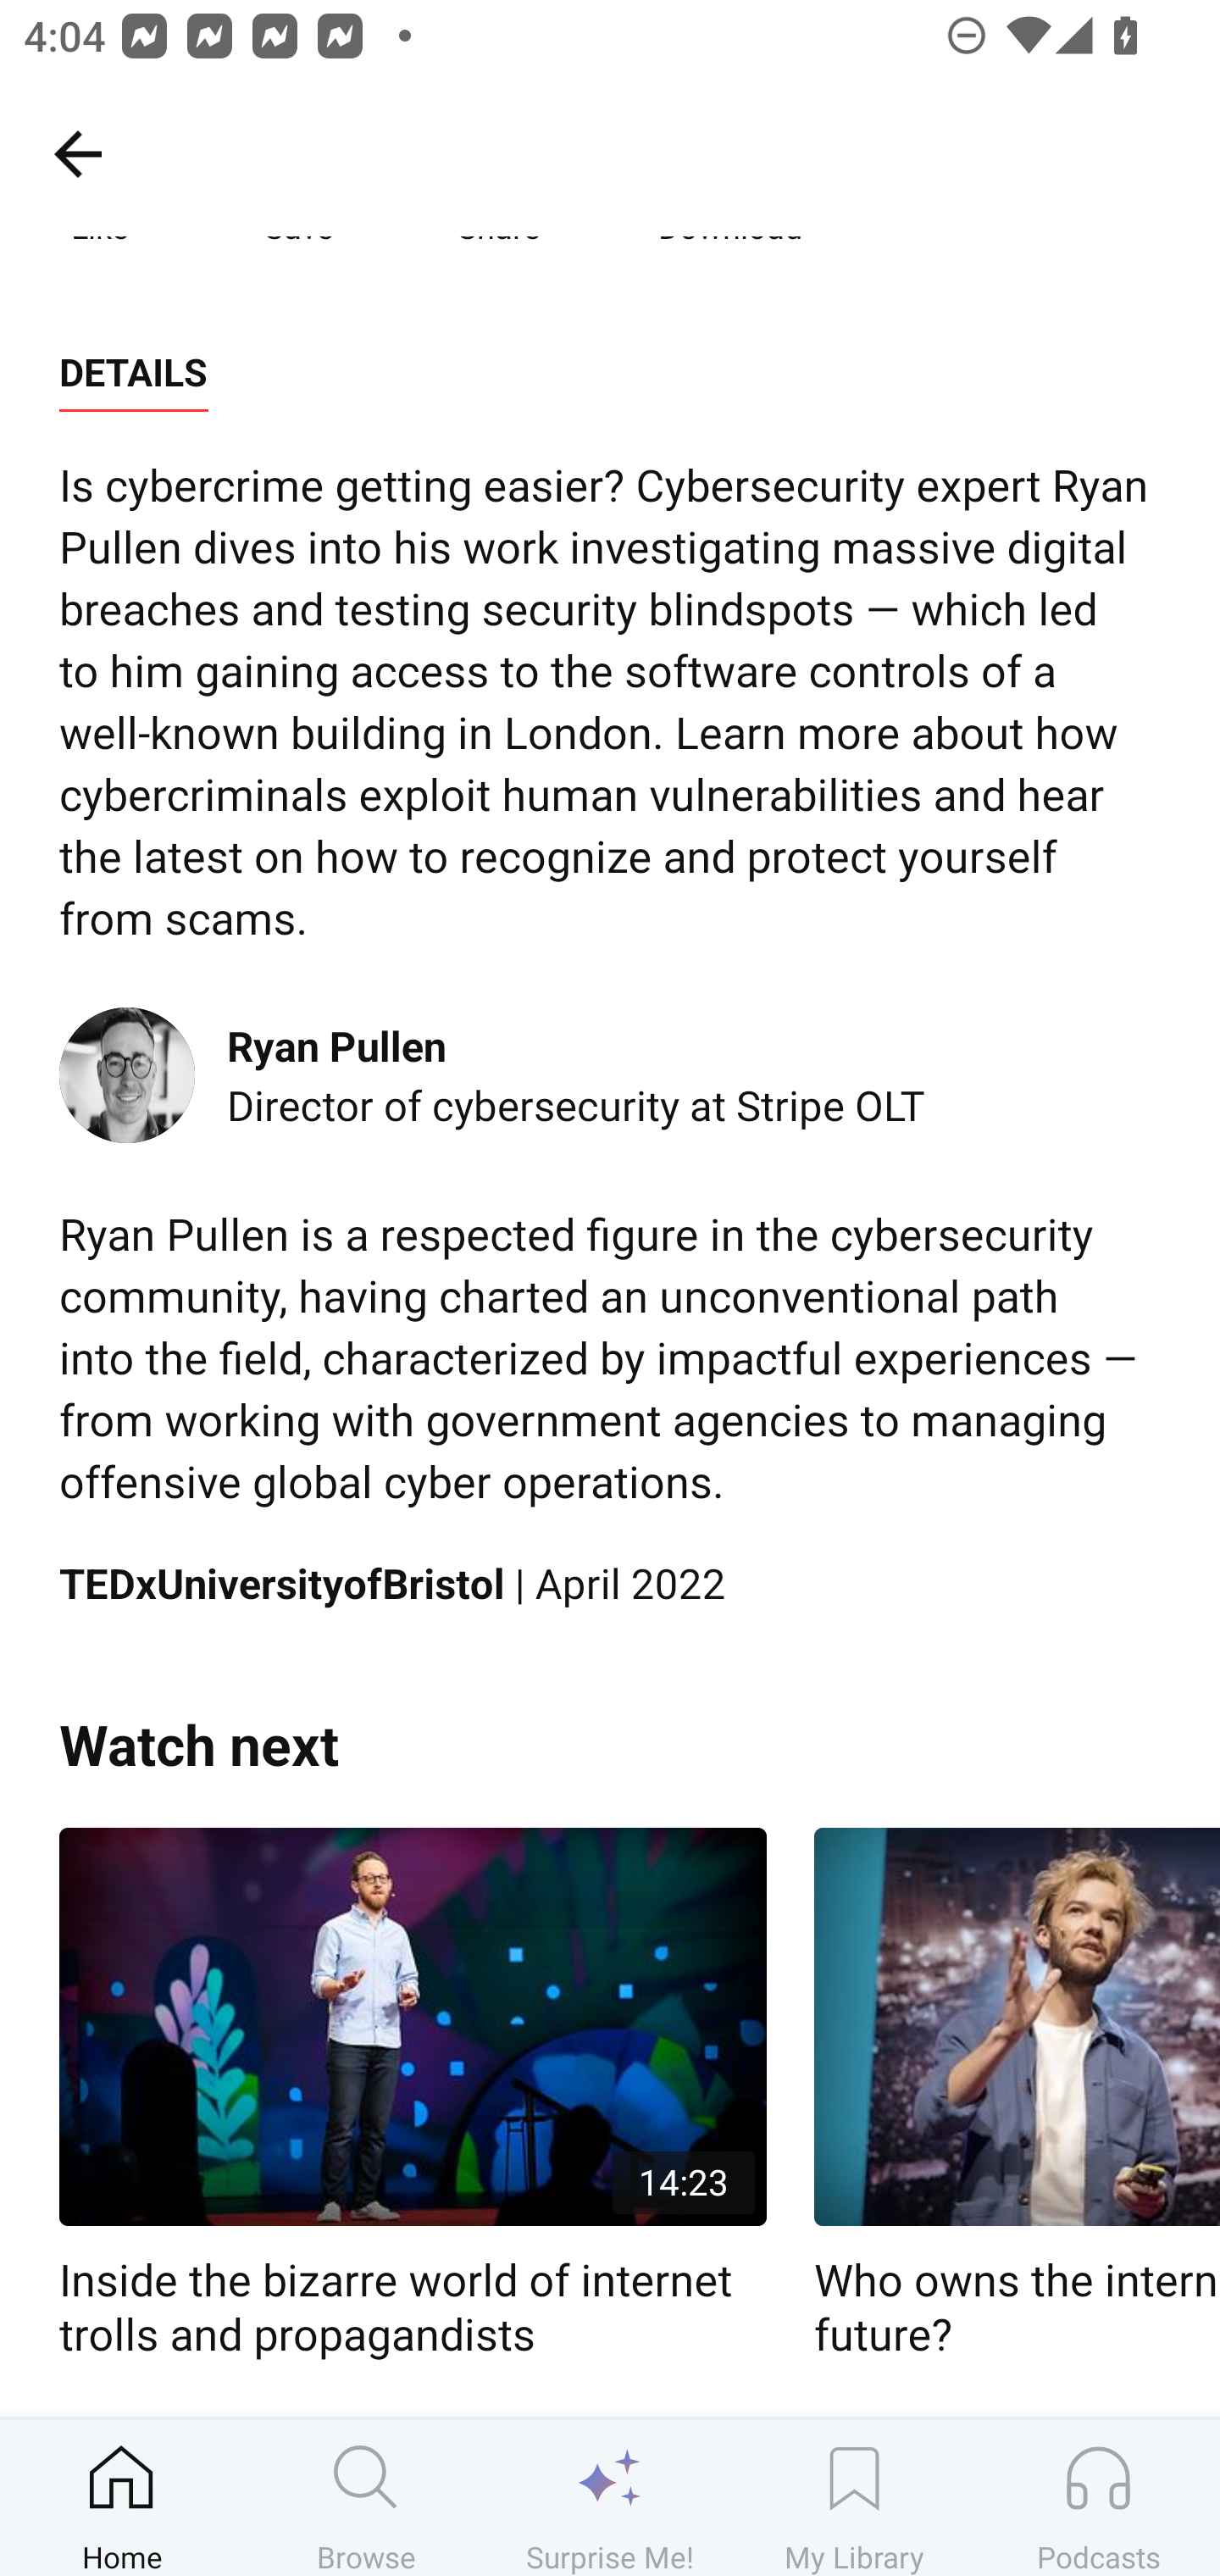  What do you see at coordinates (1017, 2095) in the screenshot?
I see `Who owns the internet of the future?` at bounding box center [1017, 2095].